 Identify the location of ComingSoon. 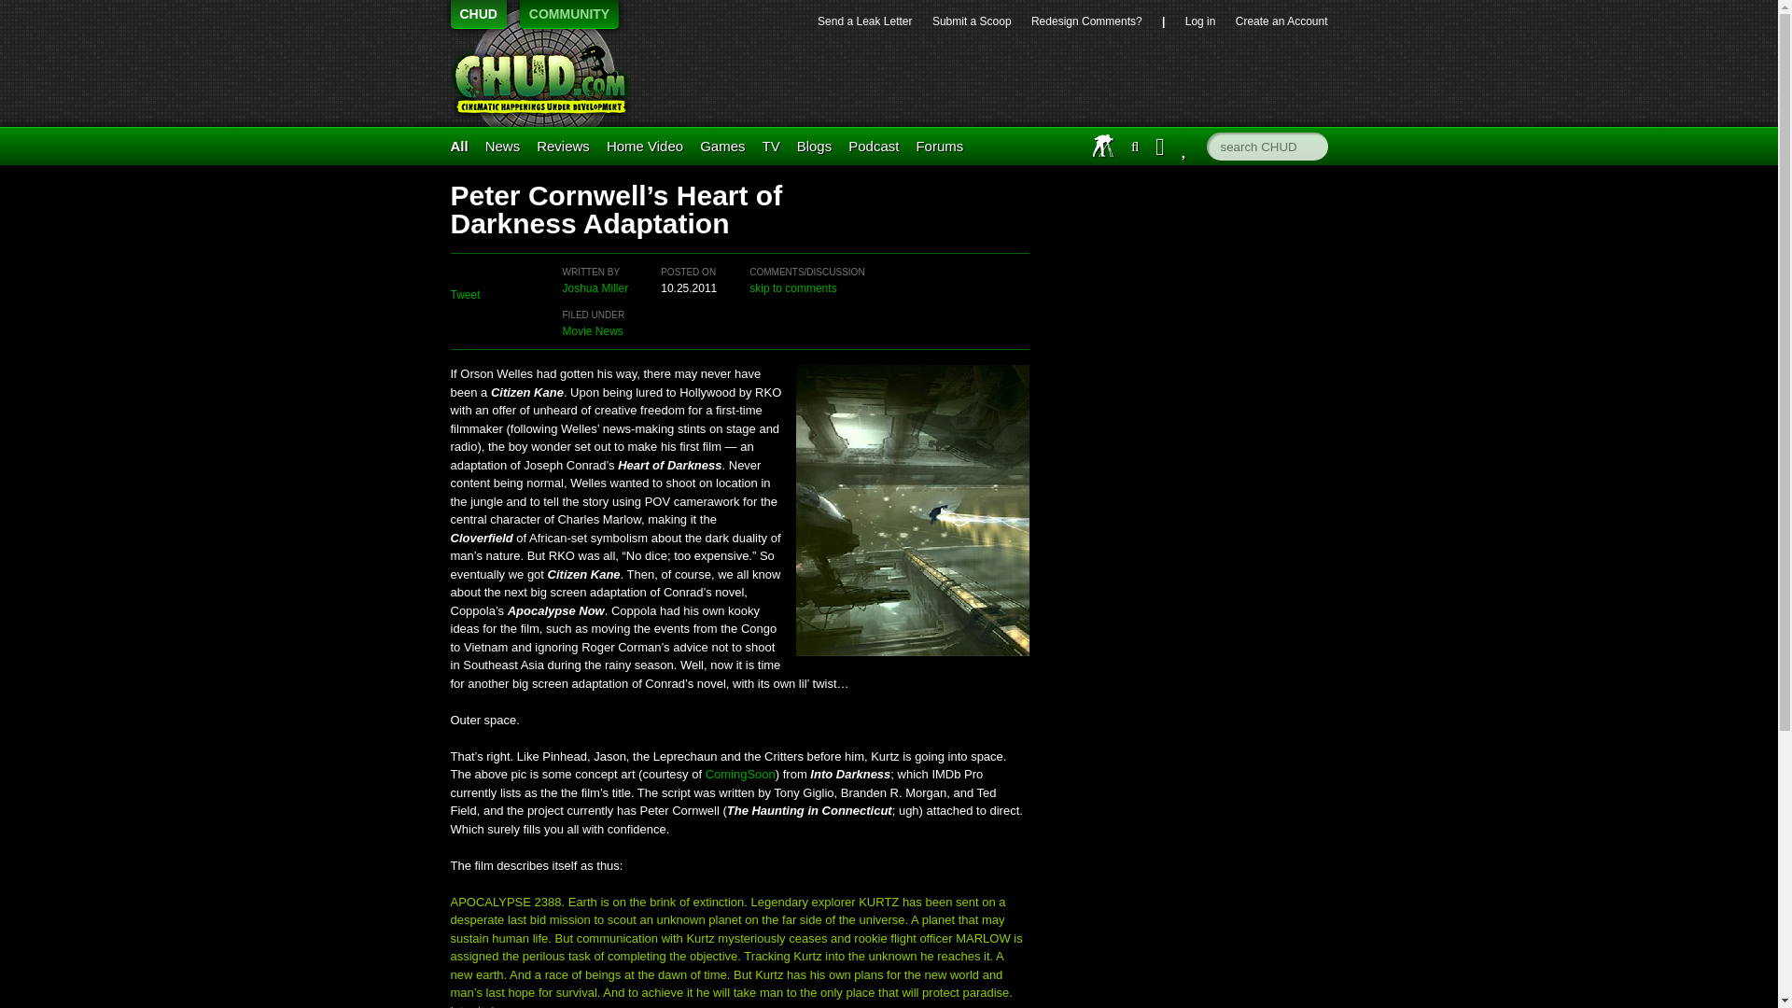
(741, 774).